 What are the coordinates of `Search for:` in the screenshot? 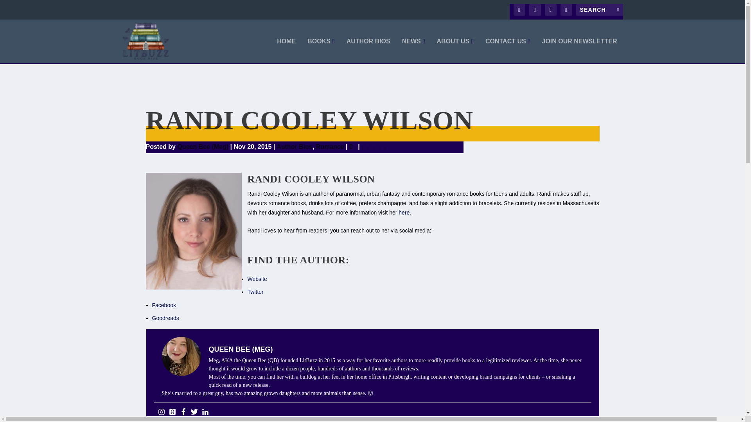 It's located at (599, 9).